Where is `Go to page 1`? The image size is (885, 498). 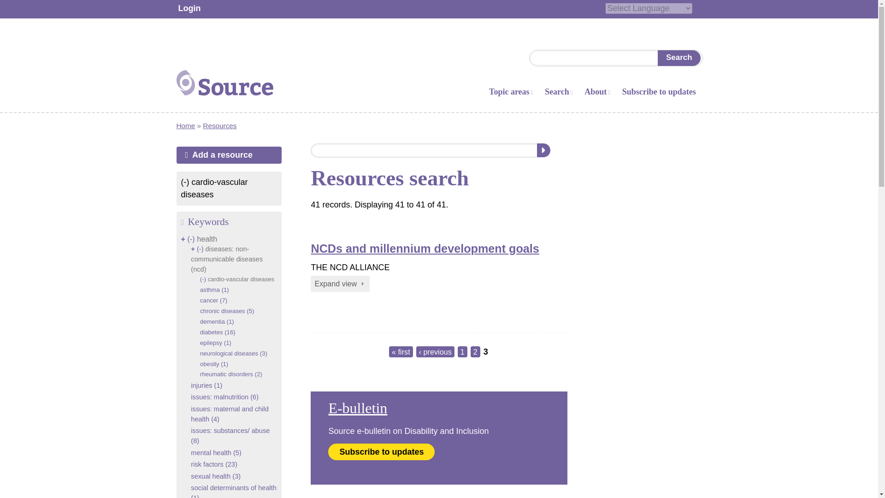
Go to page 1 is located at coordinates (462, 351).